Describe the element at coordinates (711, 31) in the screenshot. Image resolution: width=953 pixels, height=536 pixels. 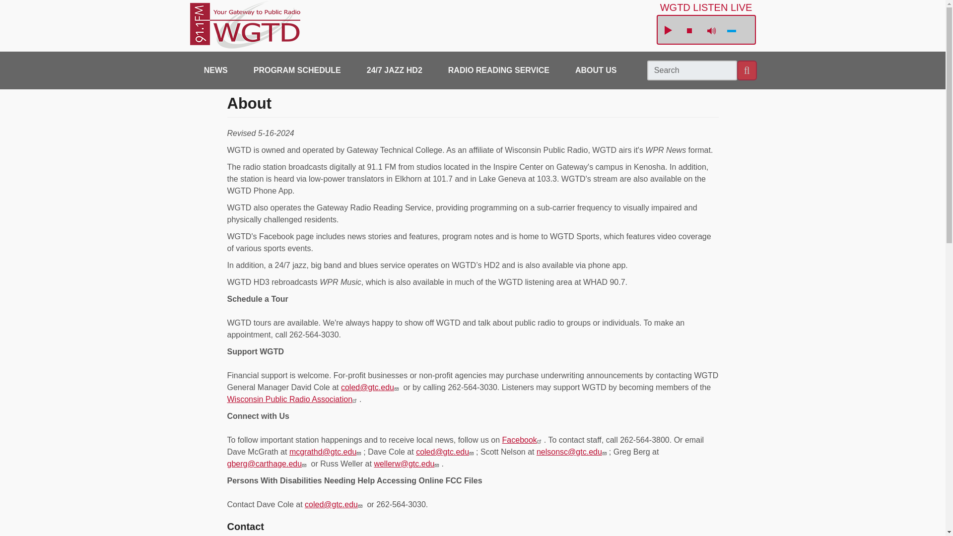
I see `mute` at that location.